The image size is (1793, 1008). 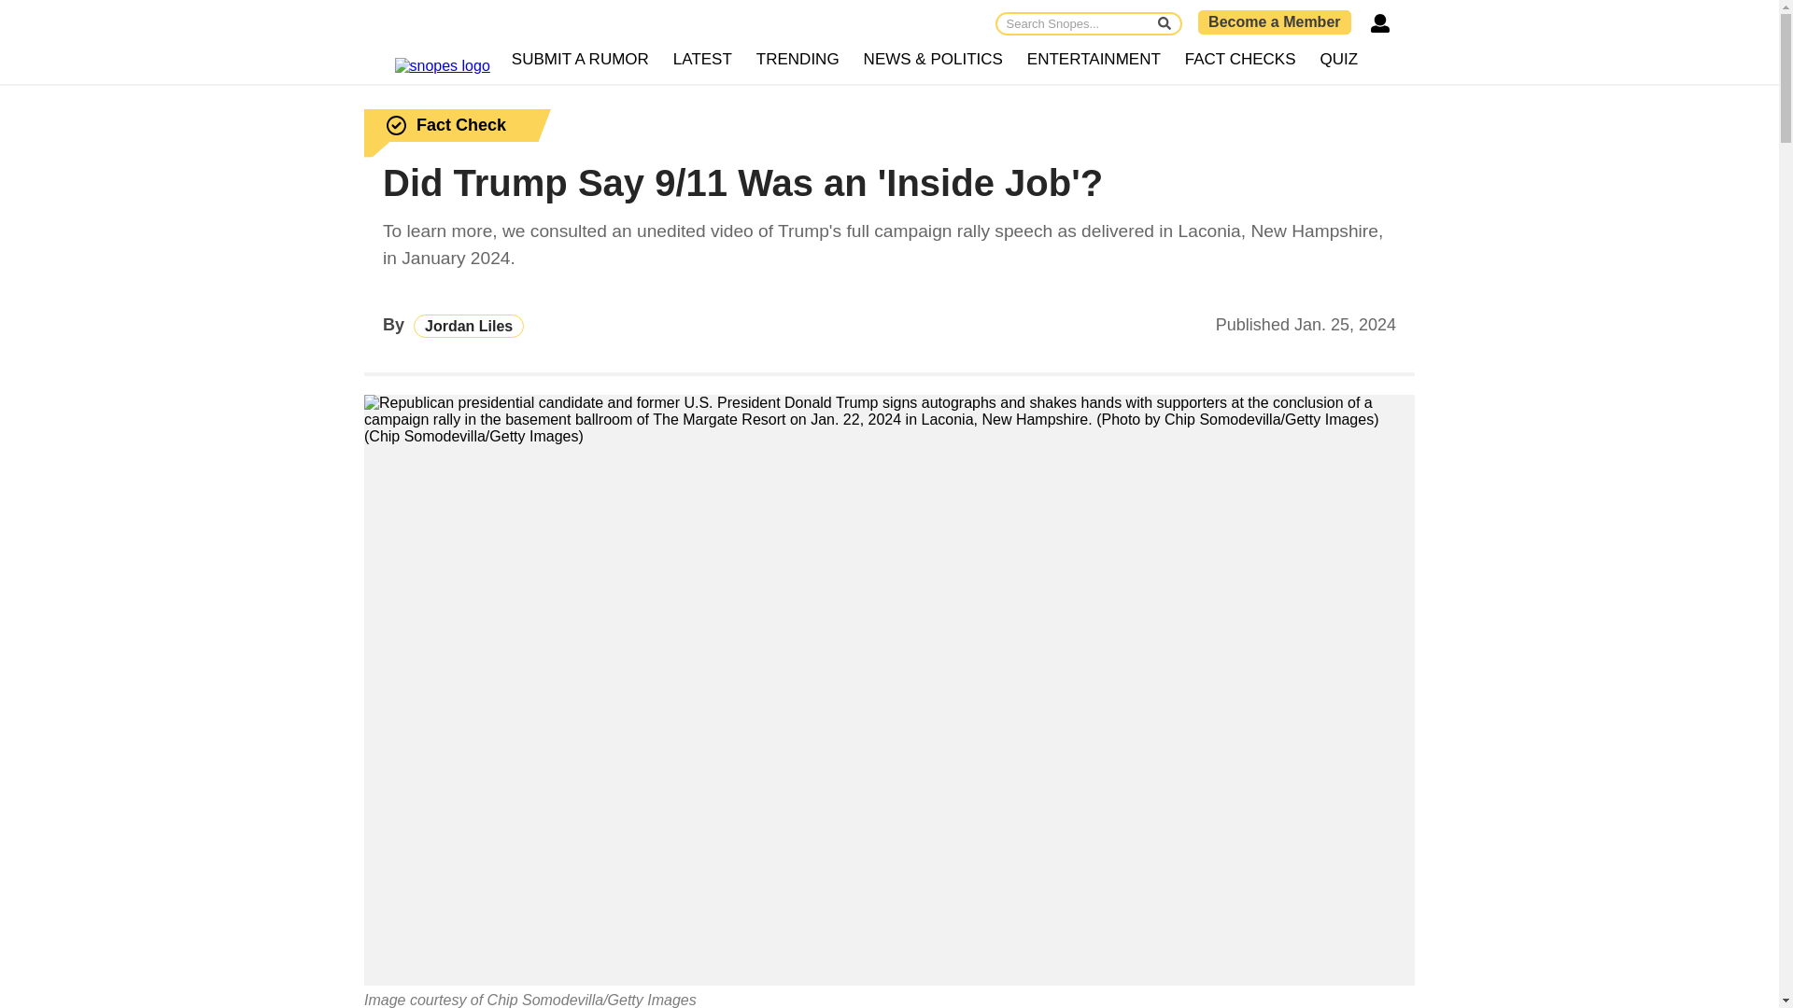 I want to click on LATEST, so click(x=702, y=60).